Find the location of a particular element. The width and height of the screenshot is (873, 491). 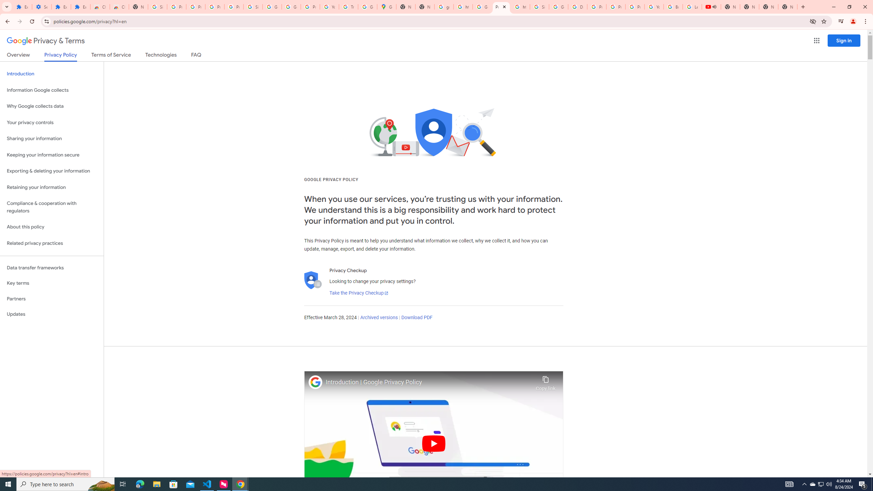

Related privacy practices is located at coordinates (52, 243).